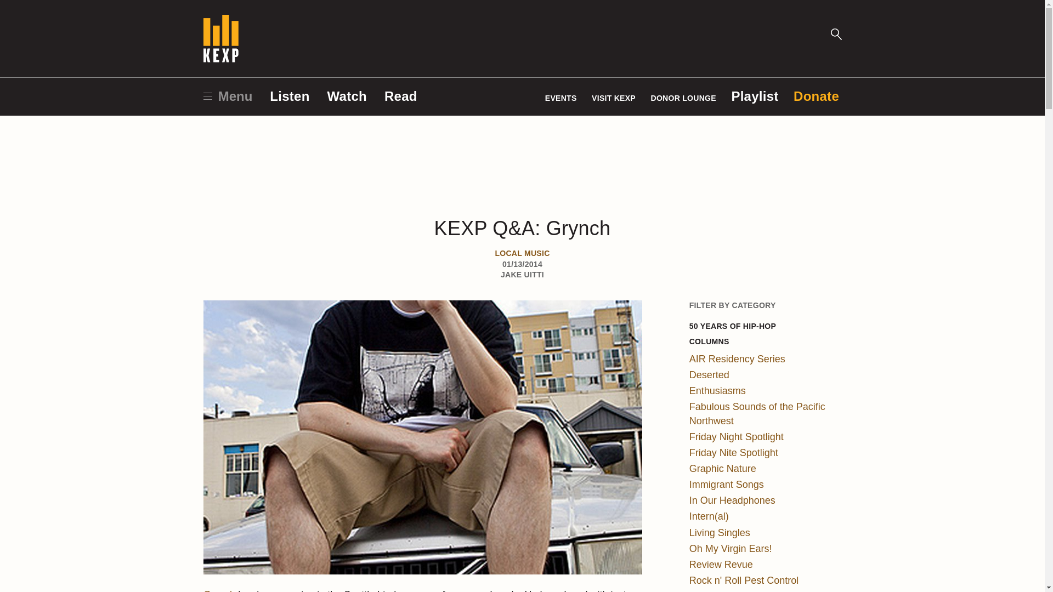 This screenshot has height=592, width=1053. Describe the element at coordinates (754, 96) in the screenshot. I see `Playlist` at that location.